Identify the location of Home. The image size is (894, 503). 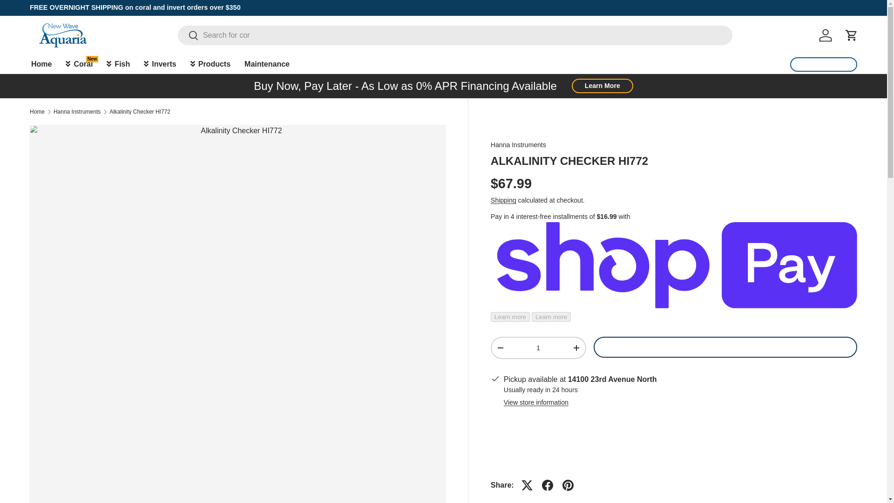
(41, 63).